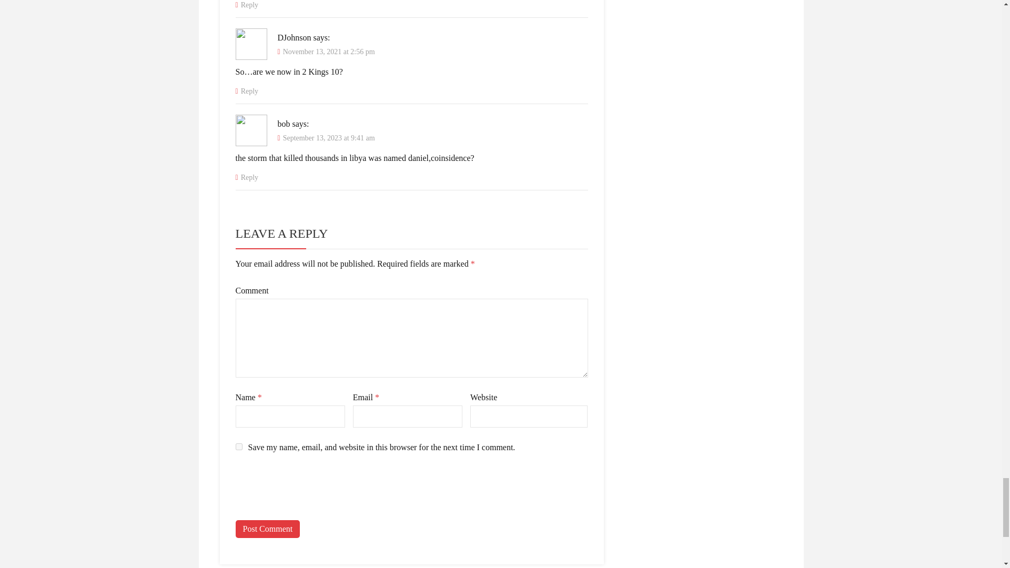 Image resolution: width=1010 pixels, height=568 pixels. What do you see at coordinates (239, 447) in the screenshot?
I see `yes` at bounding box center [239, 447].